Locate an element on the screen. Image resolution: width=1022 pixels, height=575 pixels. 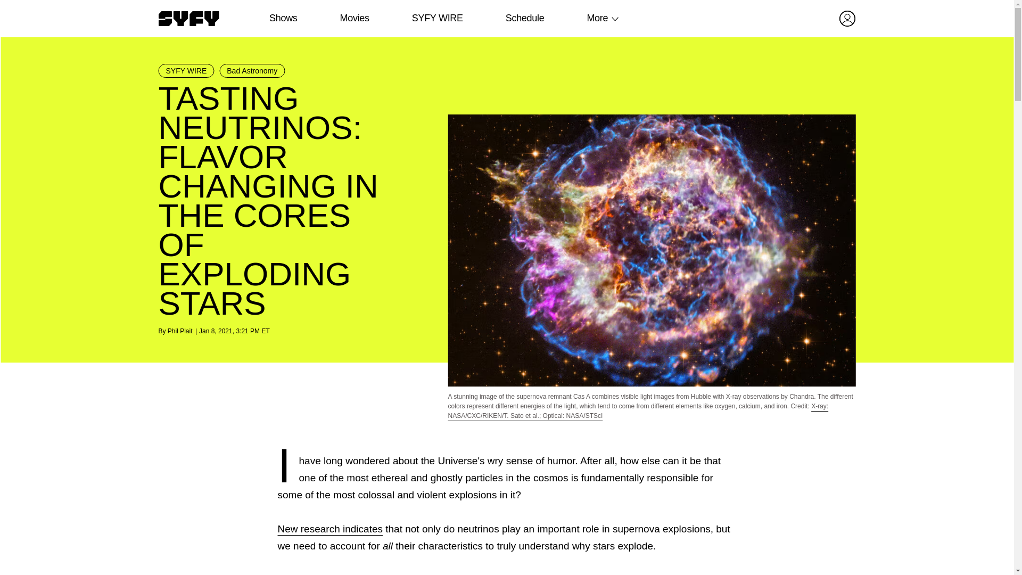
Schedule is located at coordinates (524, 18).